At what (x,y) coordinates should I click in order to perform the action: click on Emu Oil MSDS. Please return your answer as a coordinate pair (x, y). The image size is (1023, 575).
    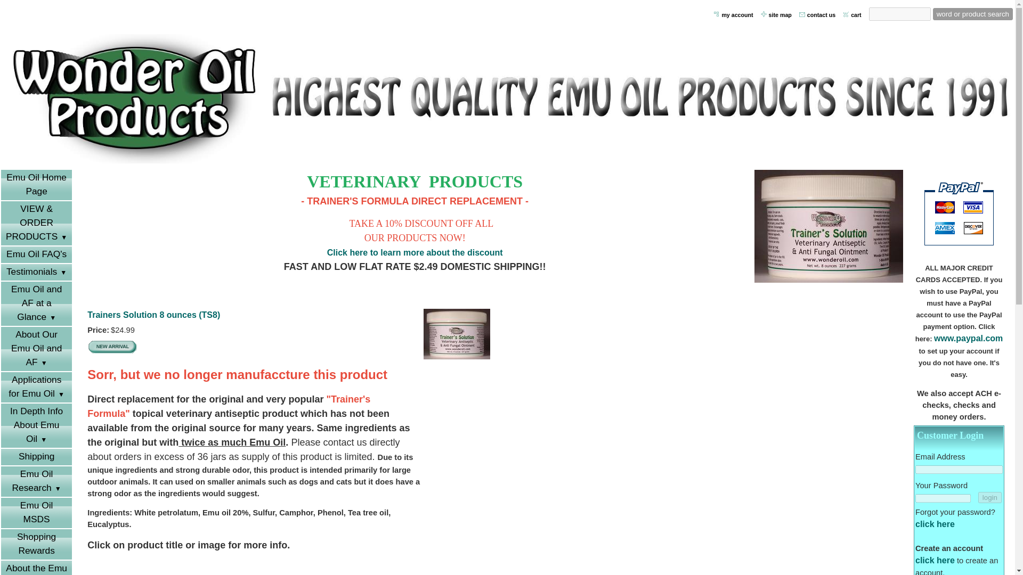
    Looking at the image, I should click on (36, 513).